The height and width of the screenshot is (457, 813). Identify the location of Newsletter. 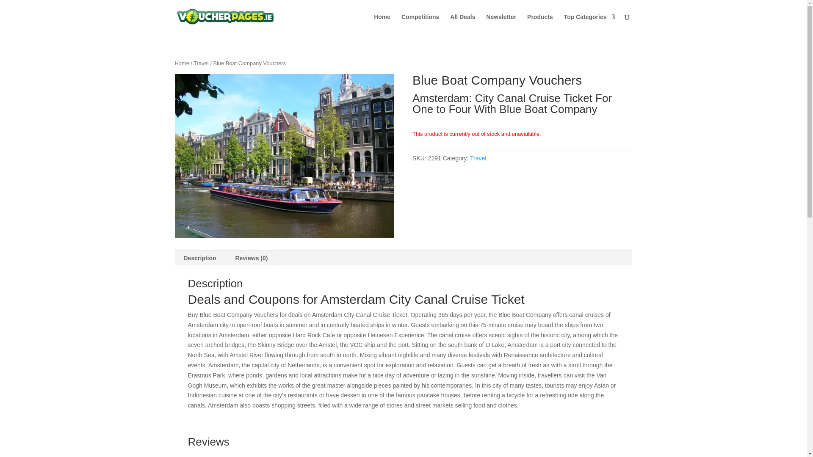
(501, 24).